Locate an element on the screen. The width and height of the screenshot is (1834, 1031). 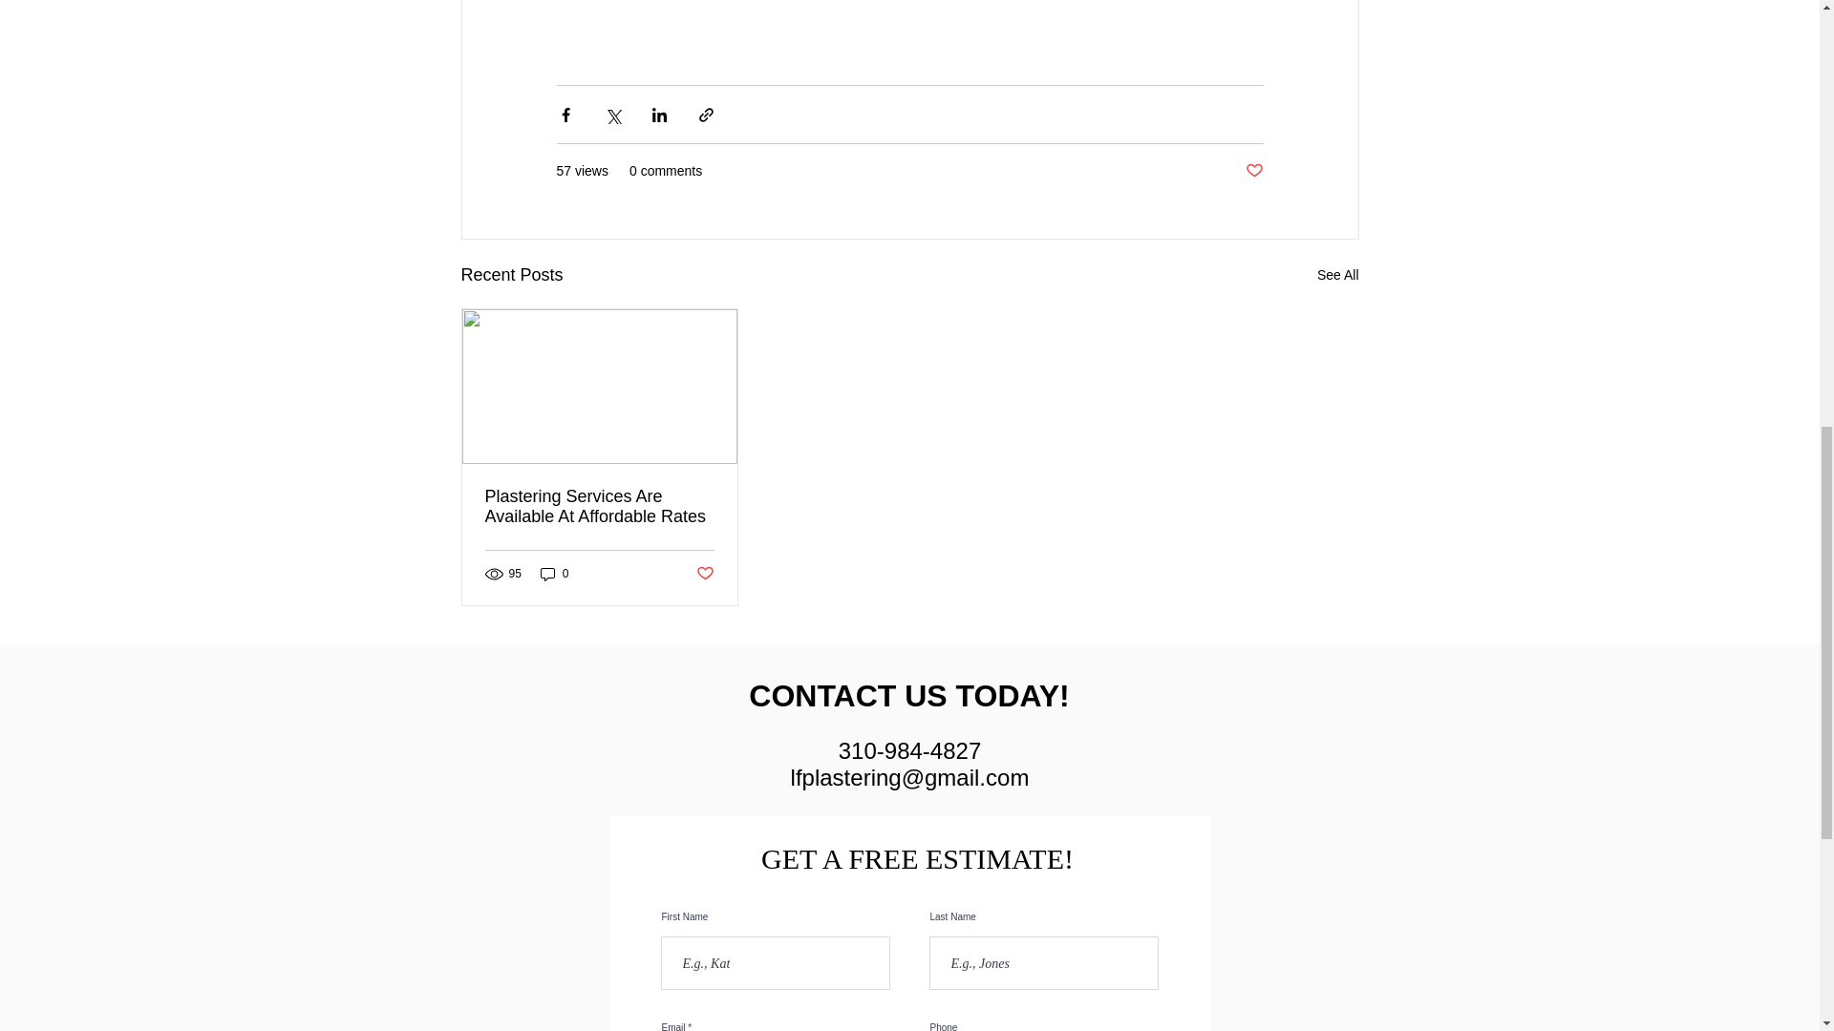
Post not marked as liked is located at coordinates (703, 574).